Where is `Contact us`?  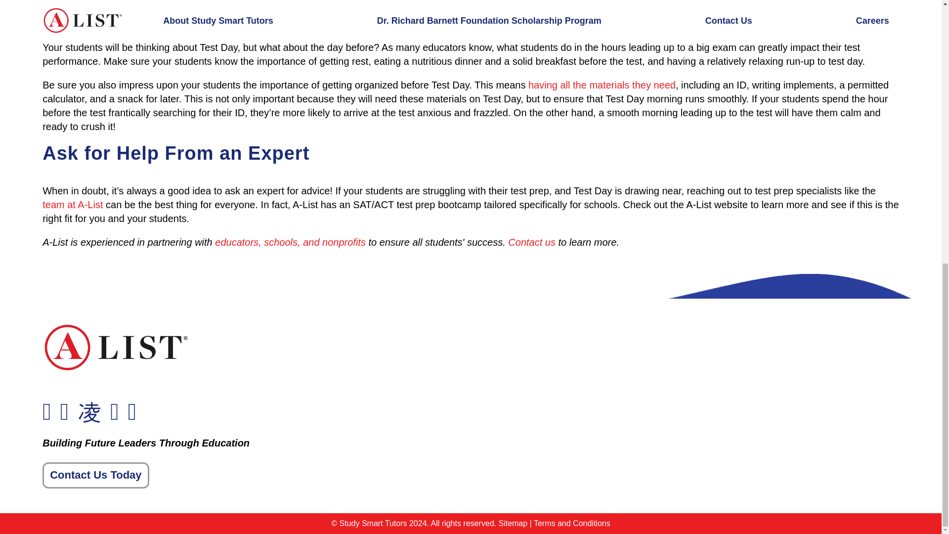 Contact us is located at coordinates (531, 242).